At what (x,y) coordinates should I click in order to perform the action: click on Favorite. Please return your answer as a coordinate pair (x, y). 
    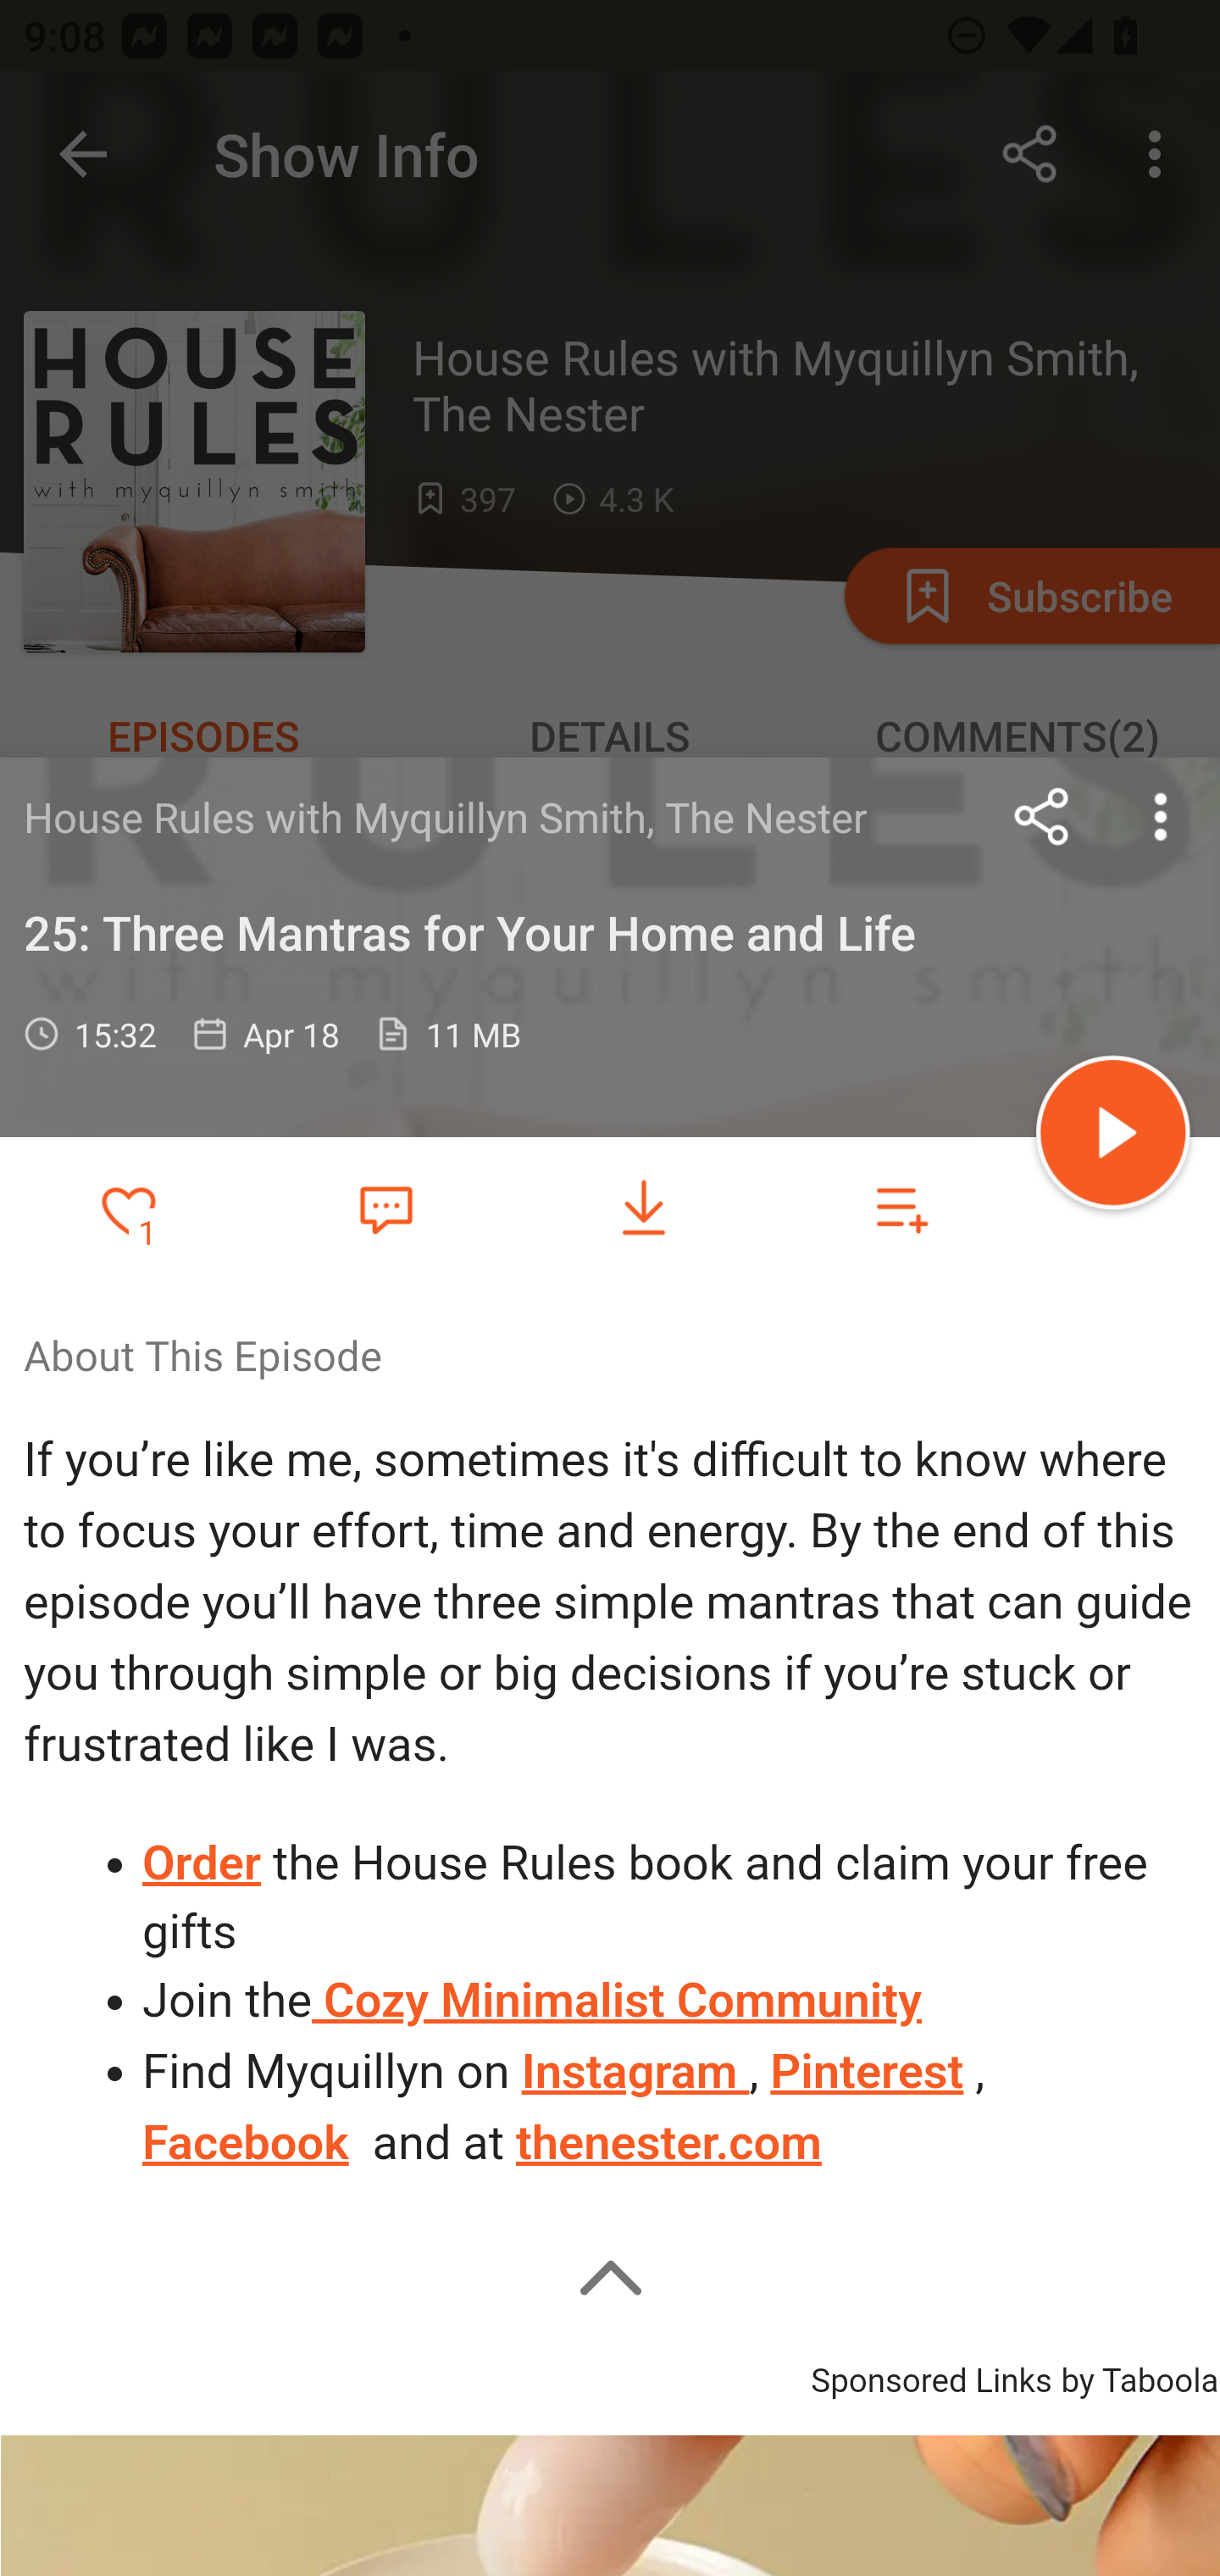
    Looking at the image, I should click on (385, 1207).